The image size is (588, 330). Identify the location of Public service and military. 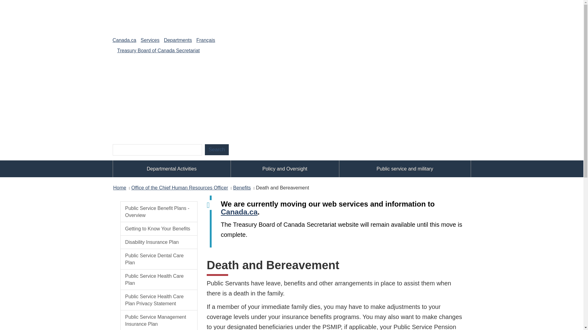
(405, 169).